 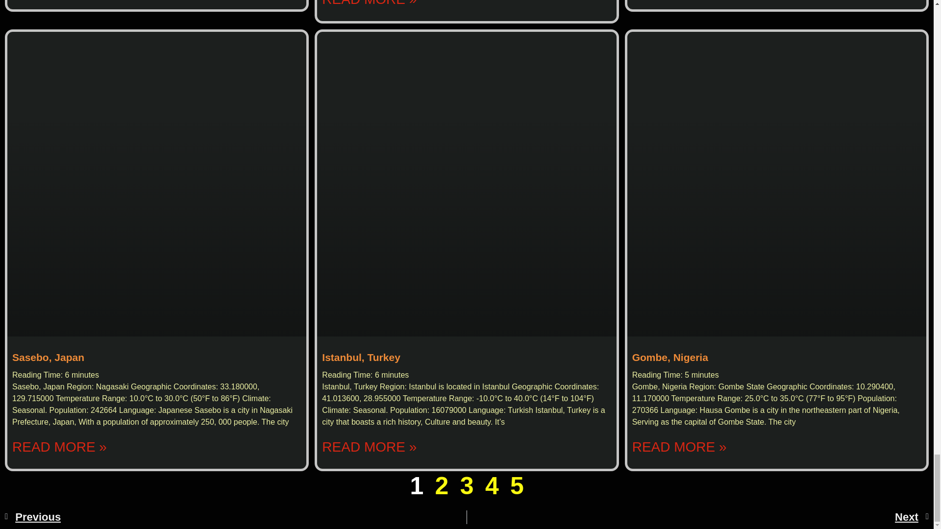 What do you see at coordinates (698, 517) in the screenshot?
I see `Next` at bounding box center [698, 517].